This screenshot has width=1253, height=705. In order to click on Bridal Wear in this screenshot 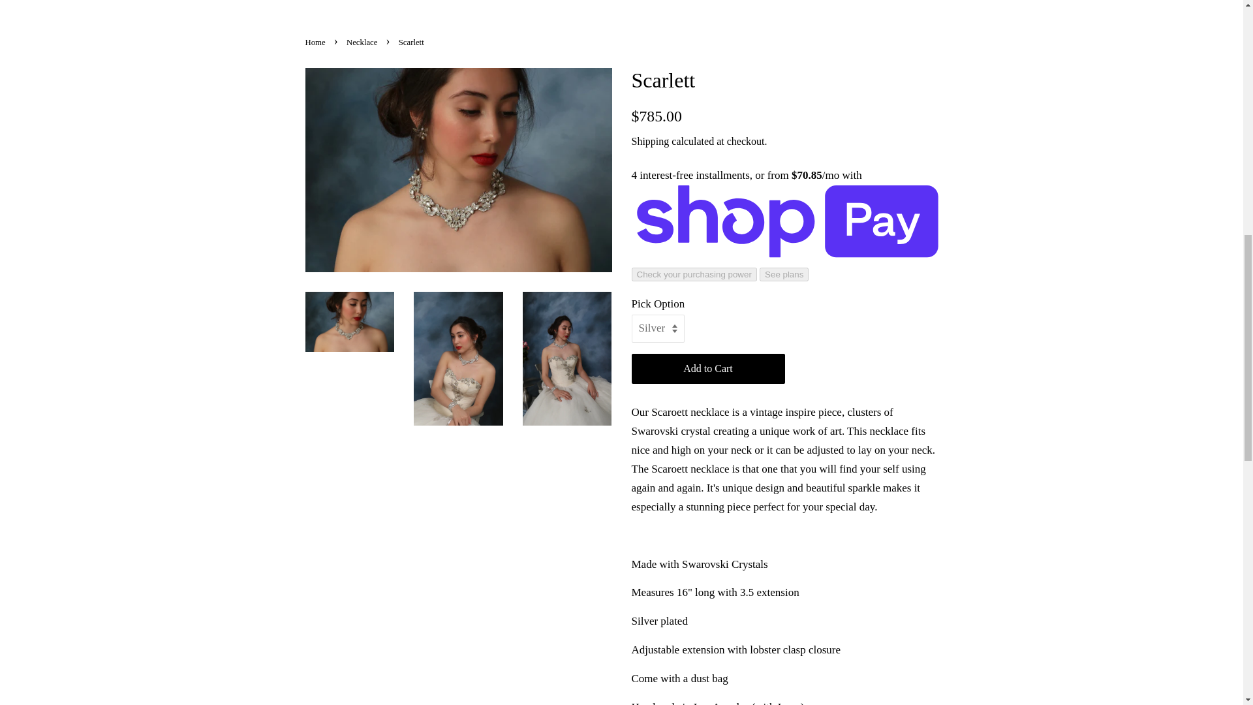, I will do `click(859, 3)`.